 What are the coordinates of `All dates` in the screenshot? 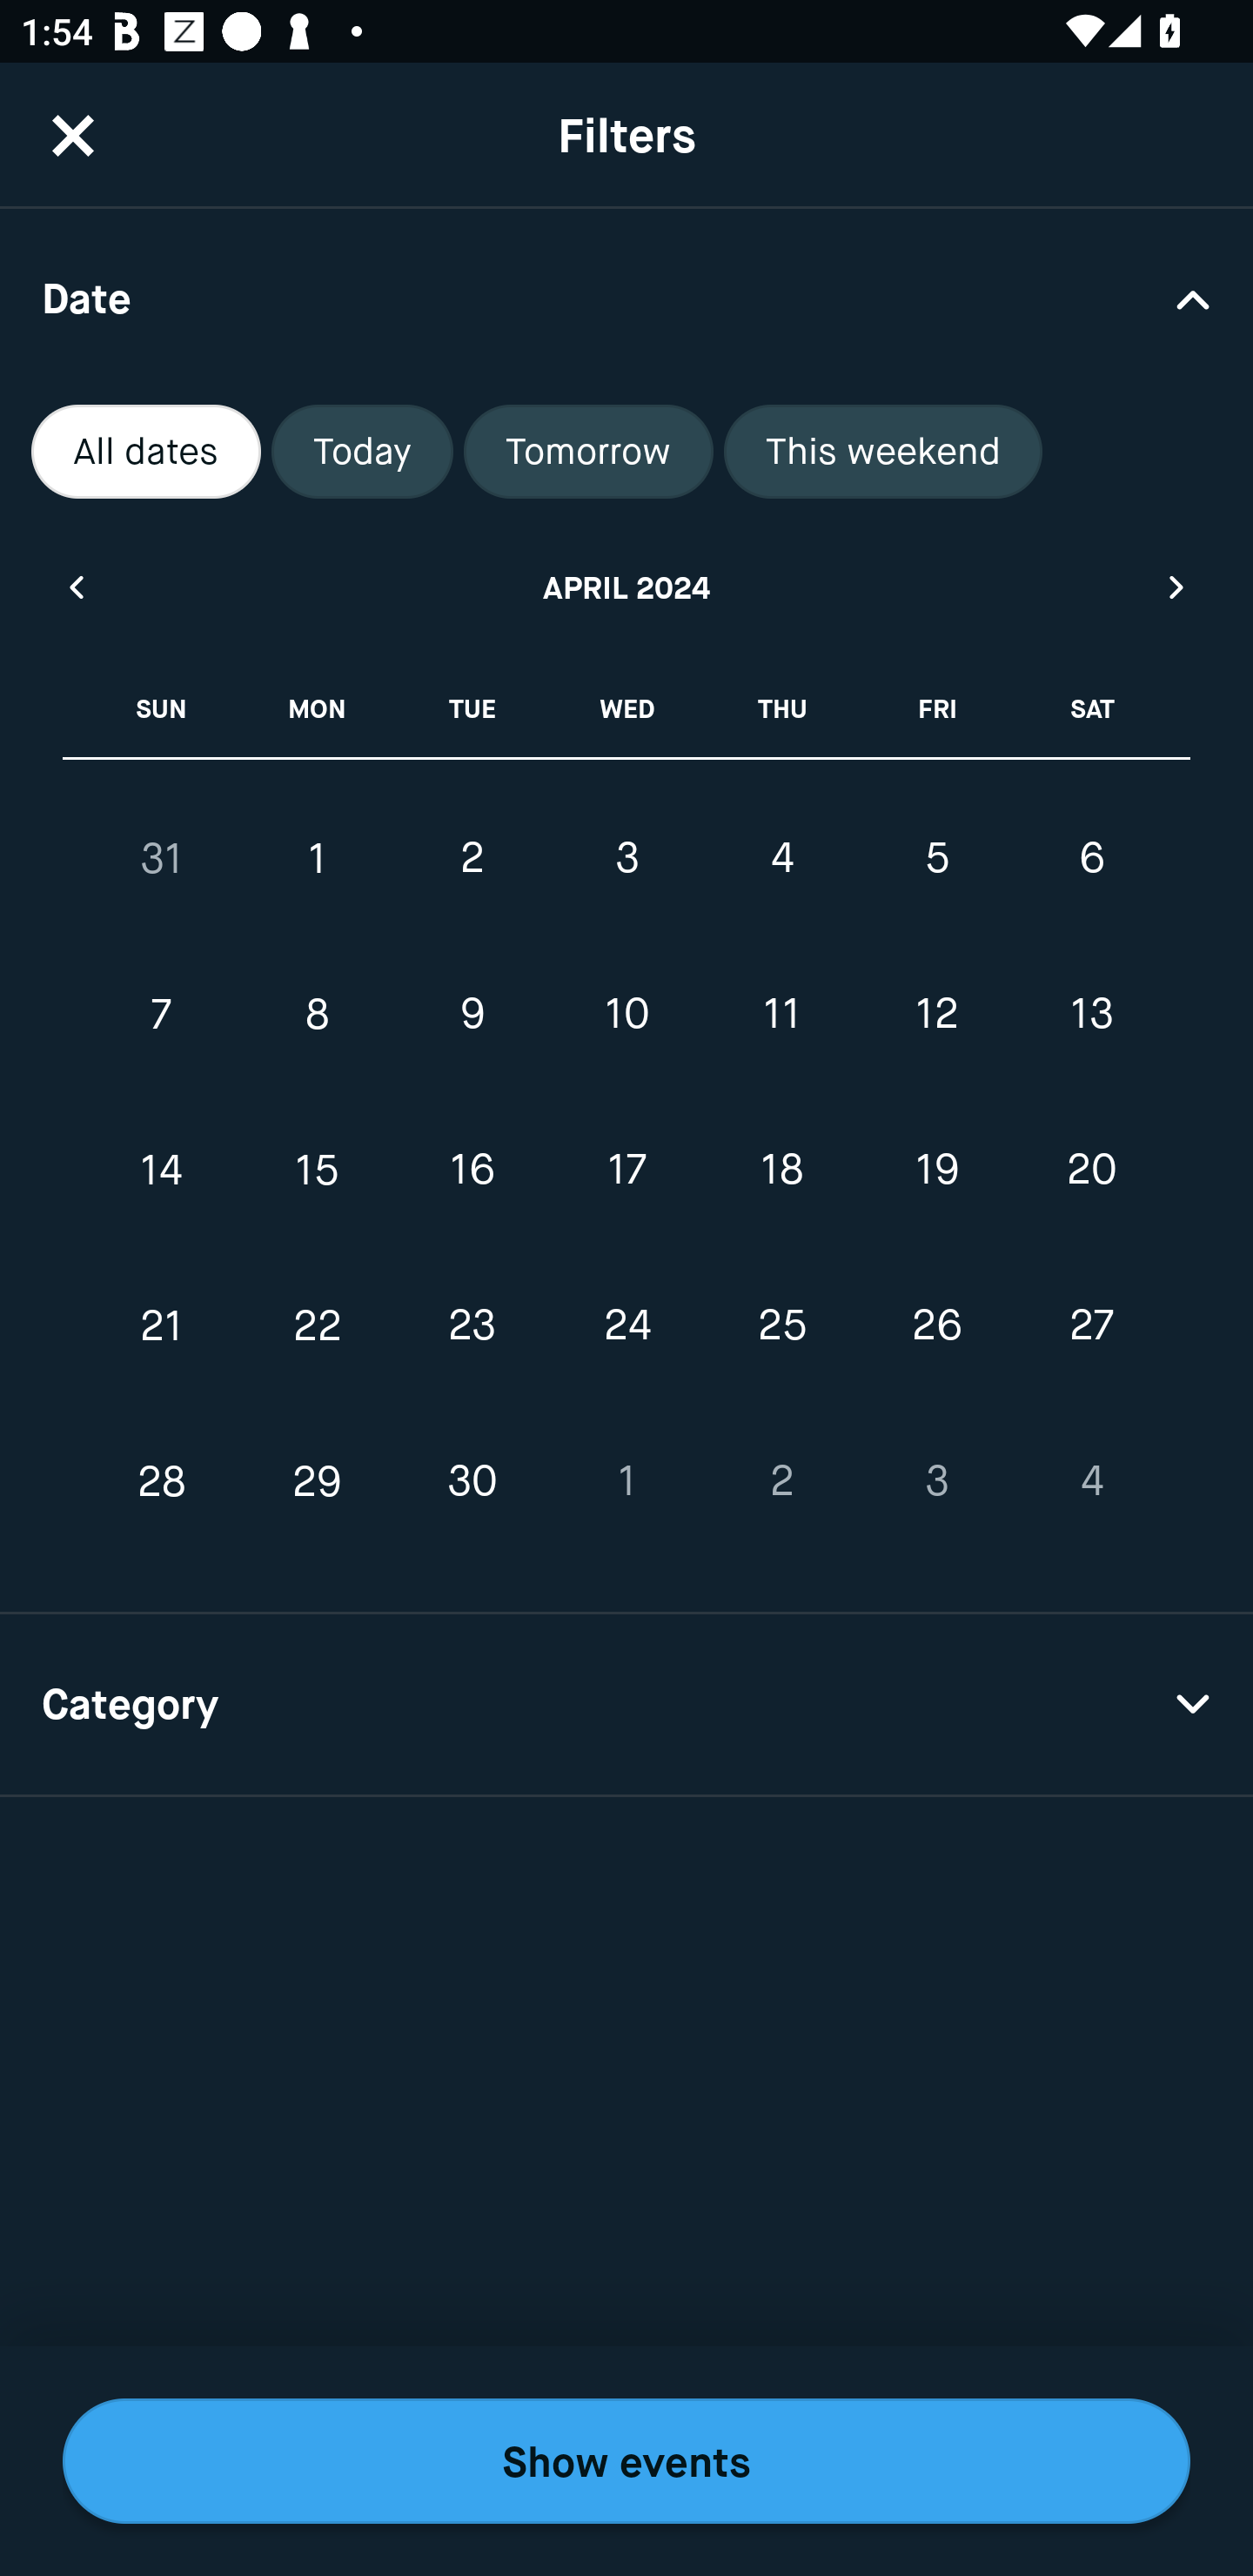 It's located at (146, 452).